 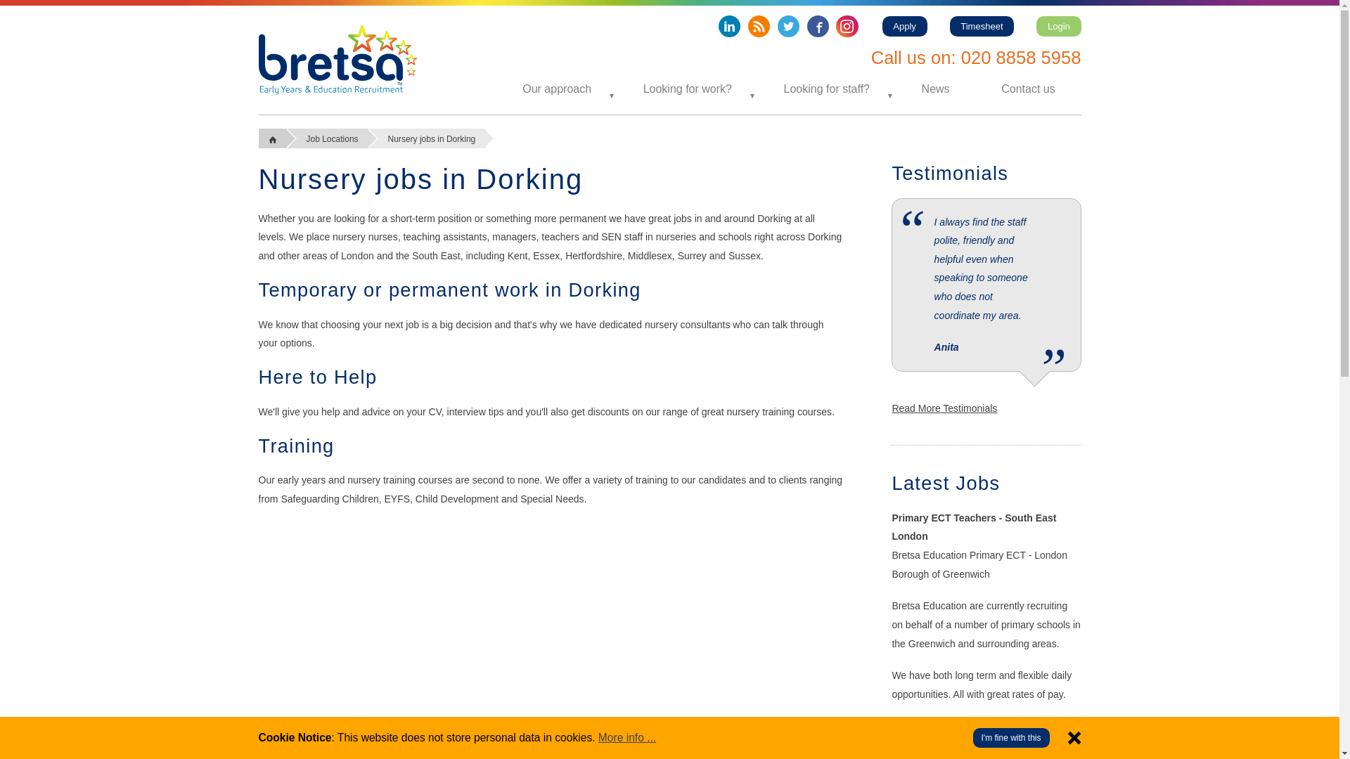 What do you see at coordinates (1028, 89) in the screenshot?
I see `Contact us` at bounding box center [1028, 89].